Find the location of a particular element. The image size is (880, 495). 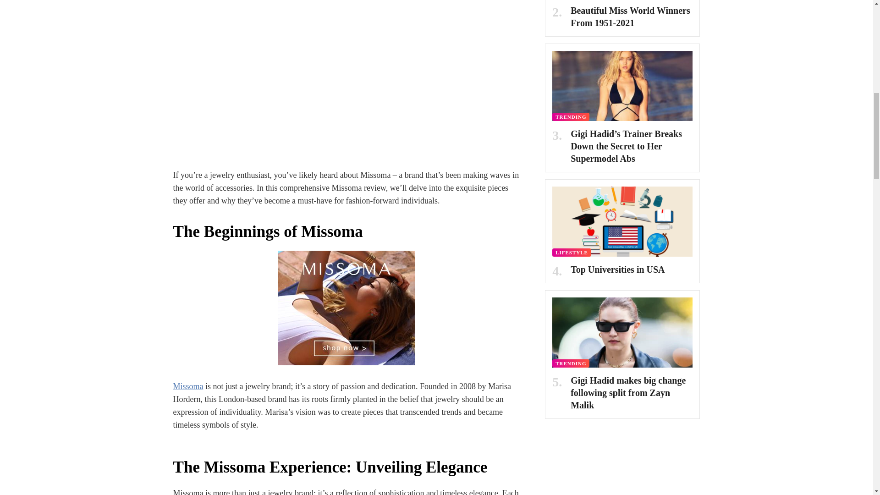

Missoma Review: Discover Luxury Jewelry for Every Occasion is located at coordinates (346, 308).